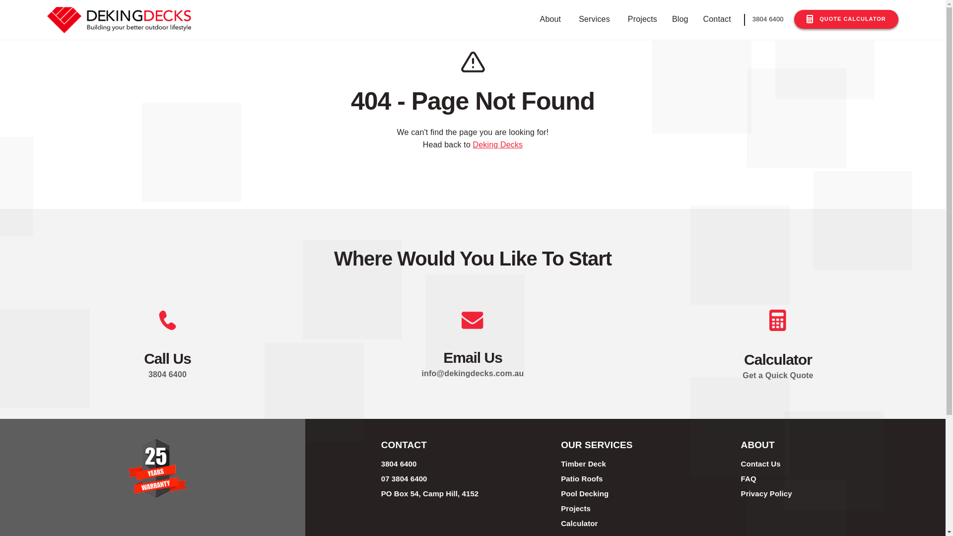  Describe the element at coordinates (749, 478) in the screenshot. I see `FAQ` at that location.